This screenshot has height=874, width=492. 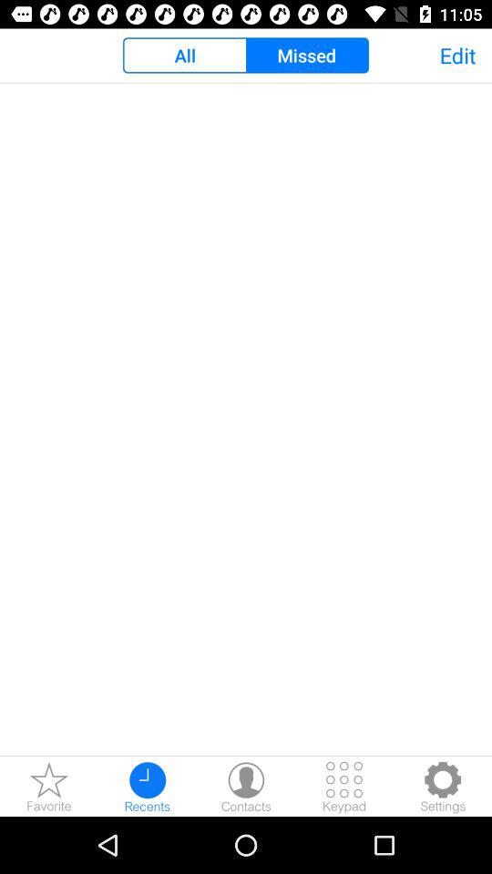 What do you see at coordinates (443, 787) in the screenshot?
I see `go to settings` at bounding box center [443, 787].